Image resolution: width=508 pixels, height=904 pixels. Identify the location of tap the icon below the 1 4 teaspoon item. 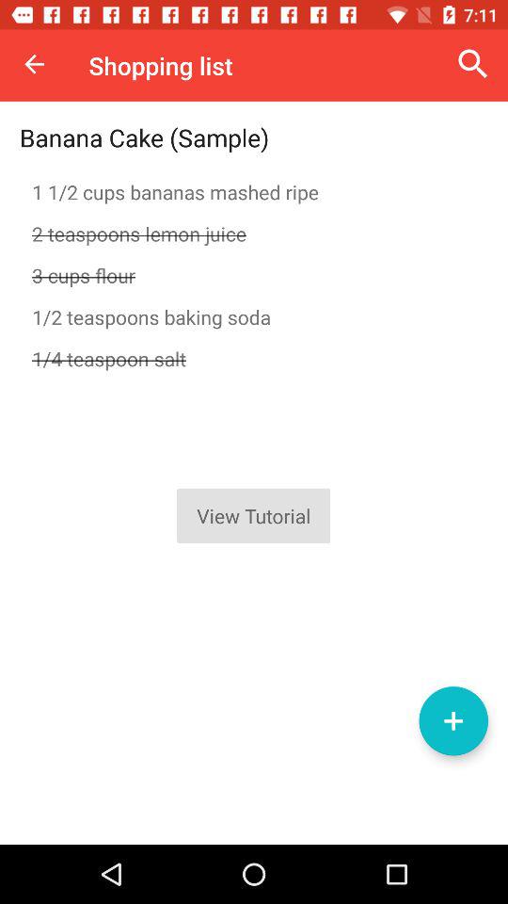
(453, 720).